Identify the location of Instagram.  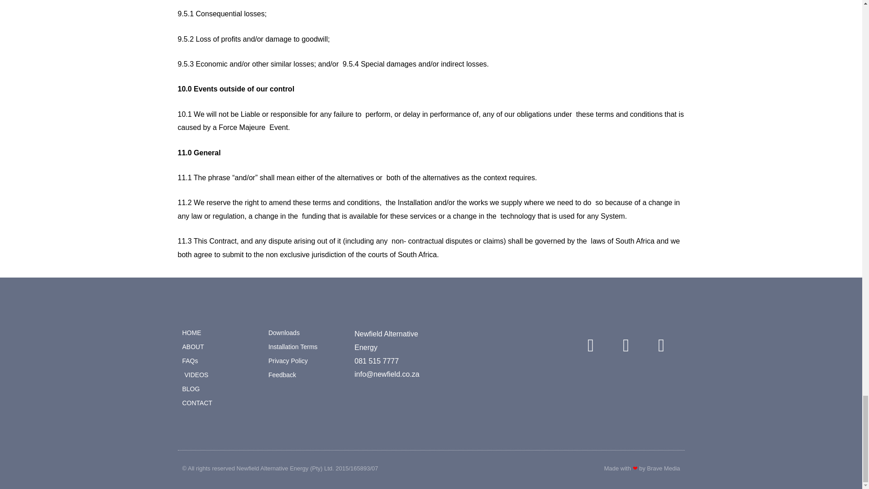
(626, 345).